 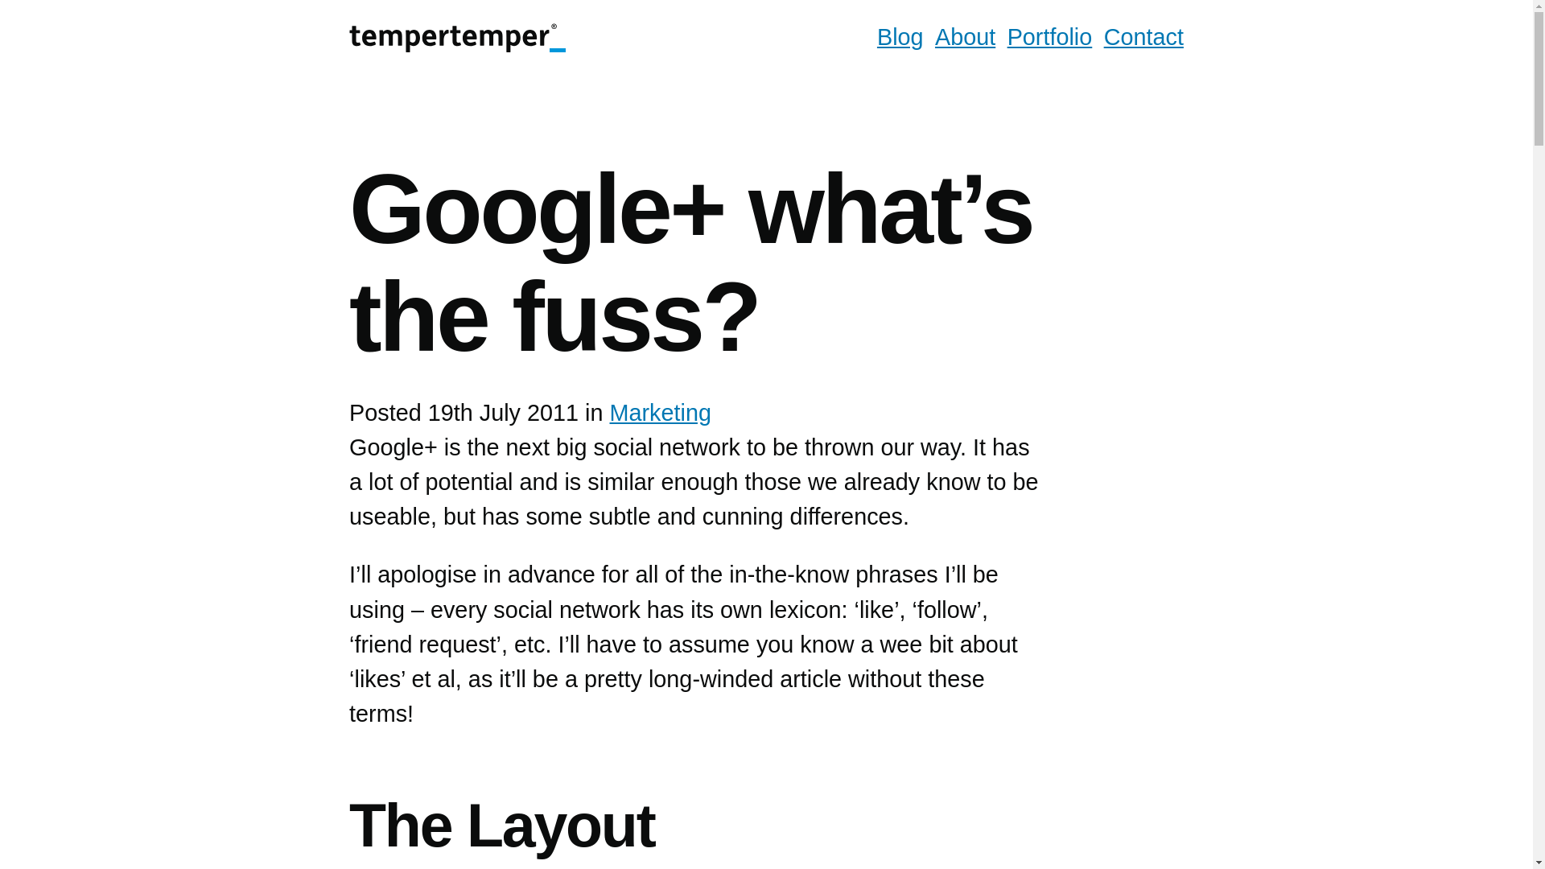 What do you see at coordinates (964, 37) in the screenshot?
I see `About` at bounding box center [964, 37].